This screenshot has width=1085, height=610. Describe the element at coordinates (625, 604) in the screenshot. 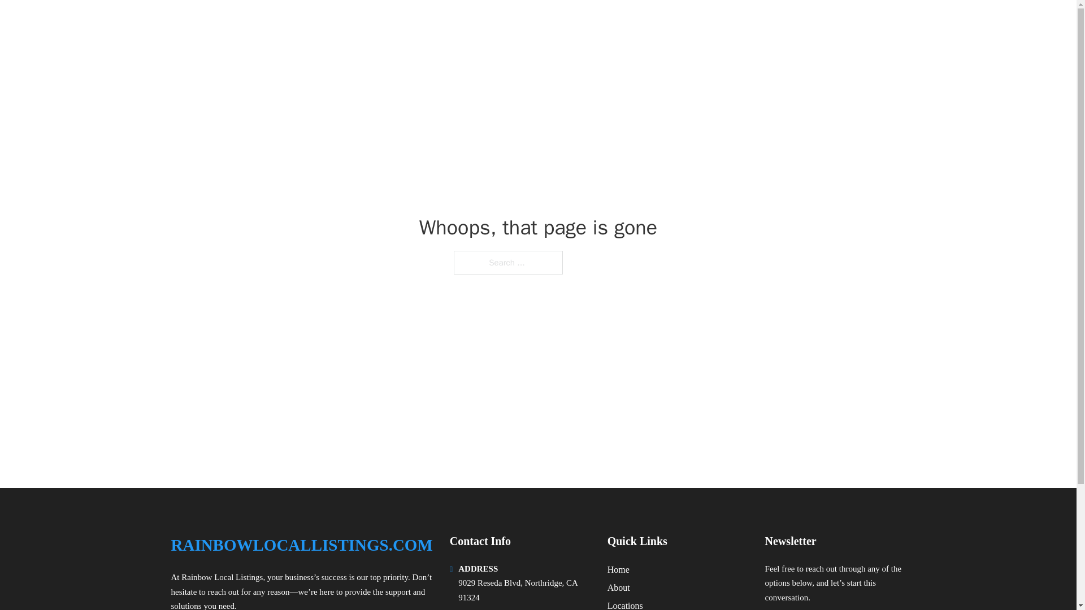

I see `Locations` at that location.